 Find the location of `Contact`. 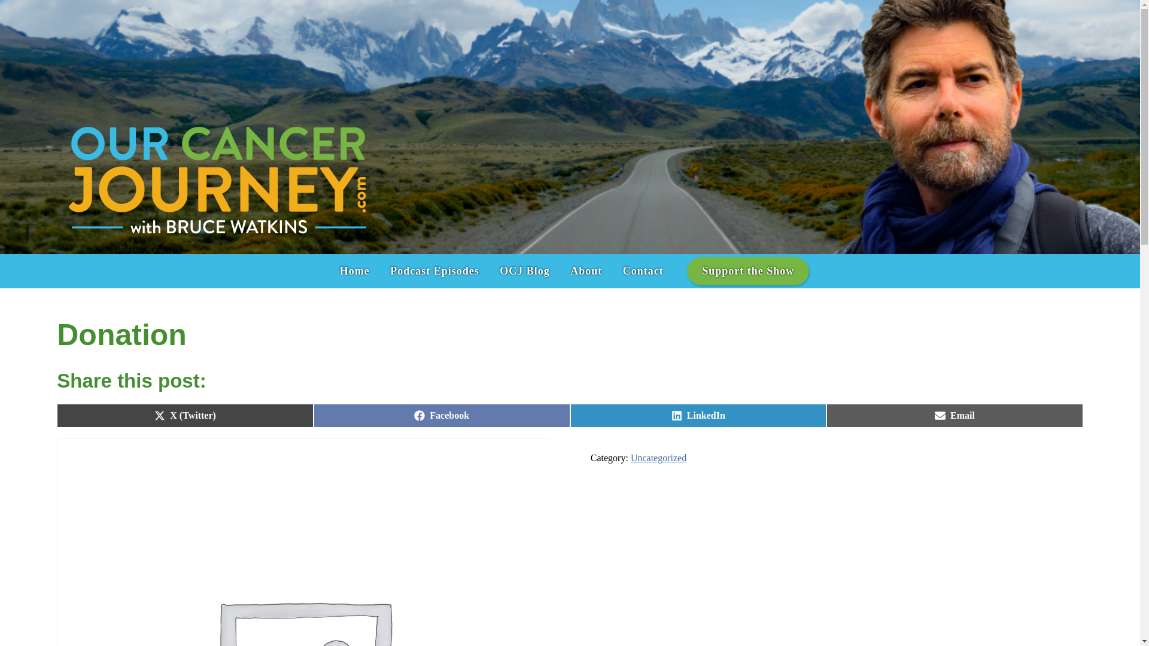

Contact is located at coordinates (698, 415).